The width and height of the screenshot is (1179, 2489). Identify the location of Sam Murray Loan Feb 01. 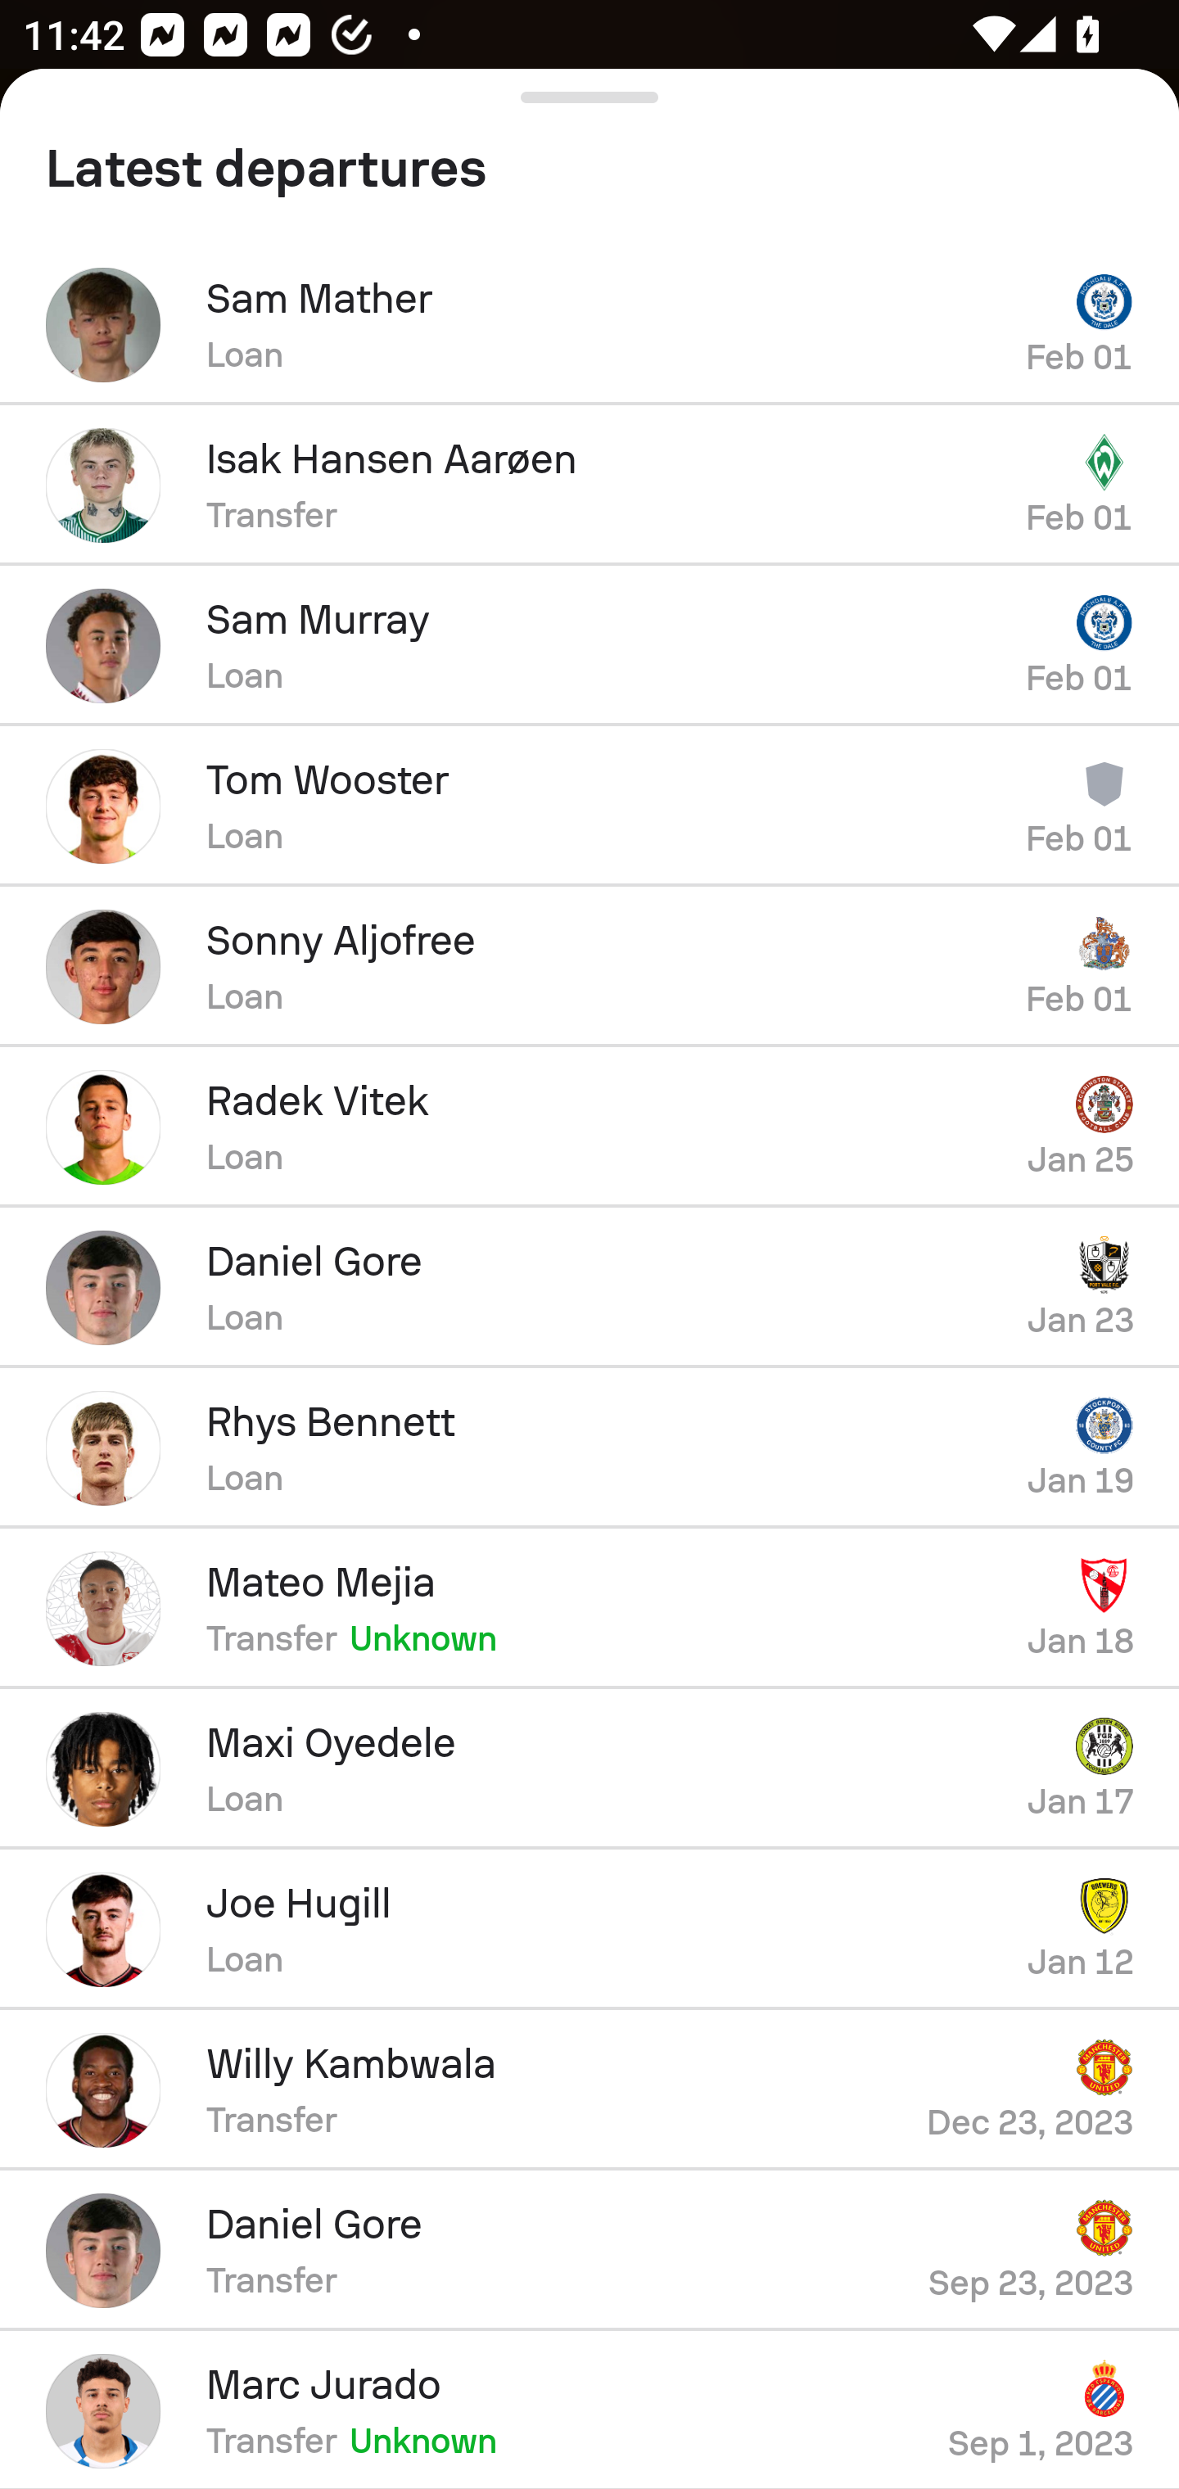
(589, 645).